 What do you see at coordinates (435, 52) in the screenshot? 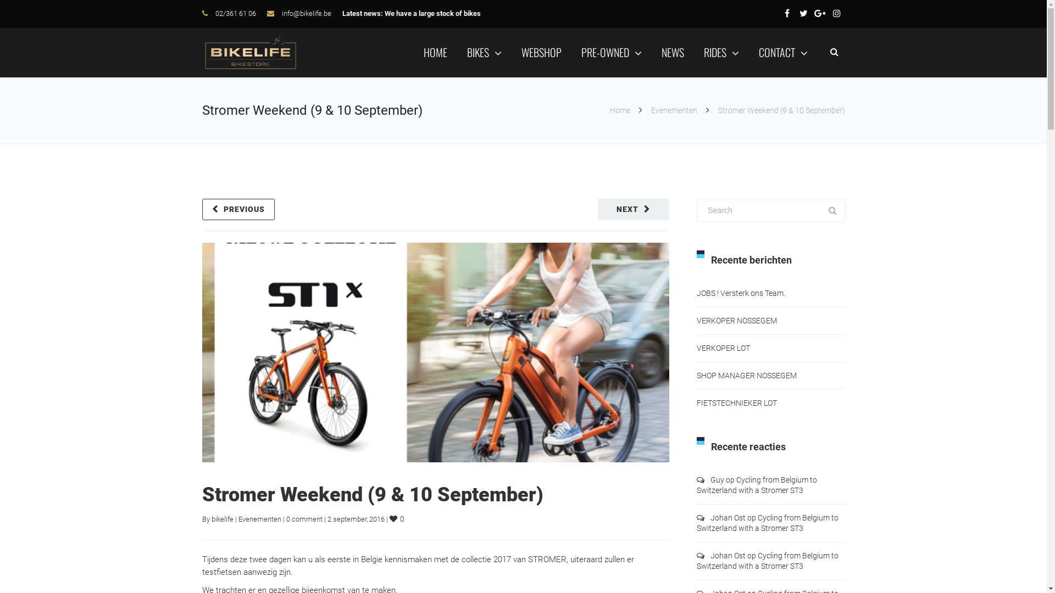
I see `HOME` at bounding box center [435, 52].